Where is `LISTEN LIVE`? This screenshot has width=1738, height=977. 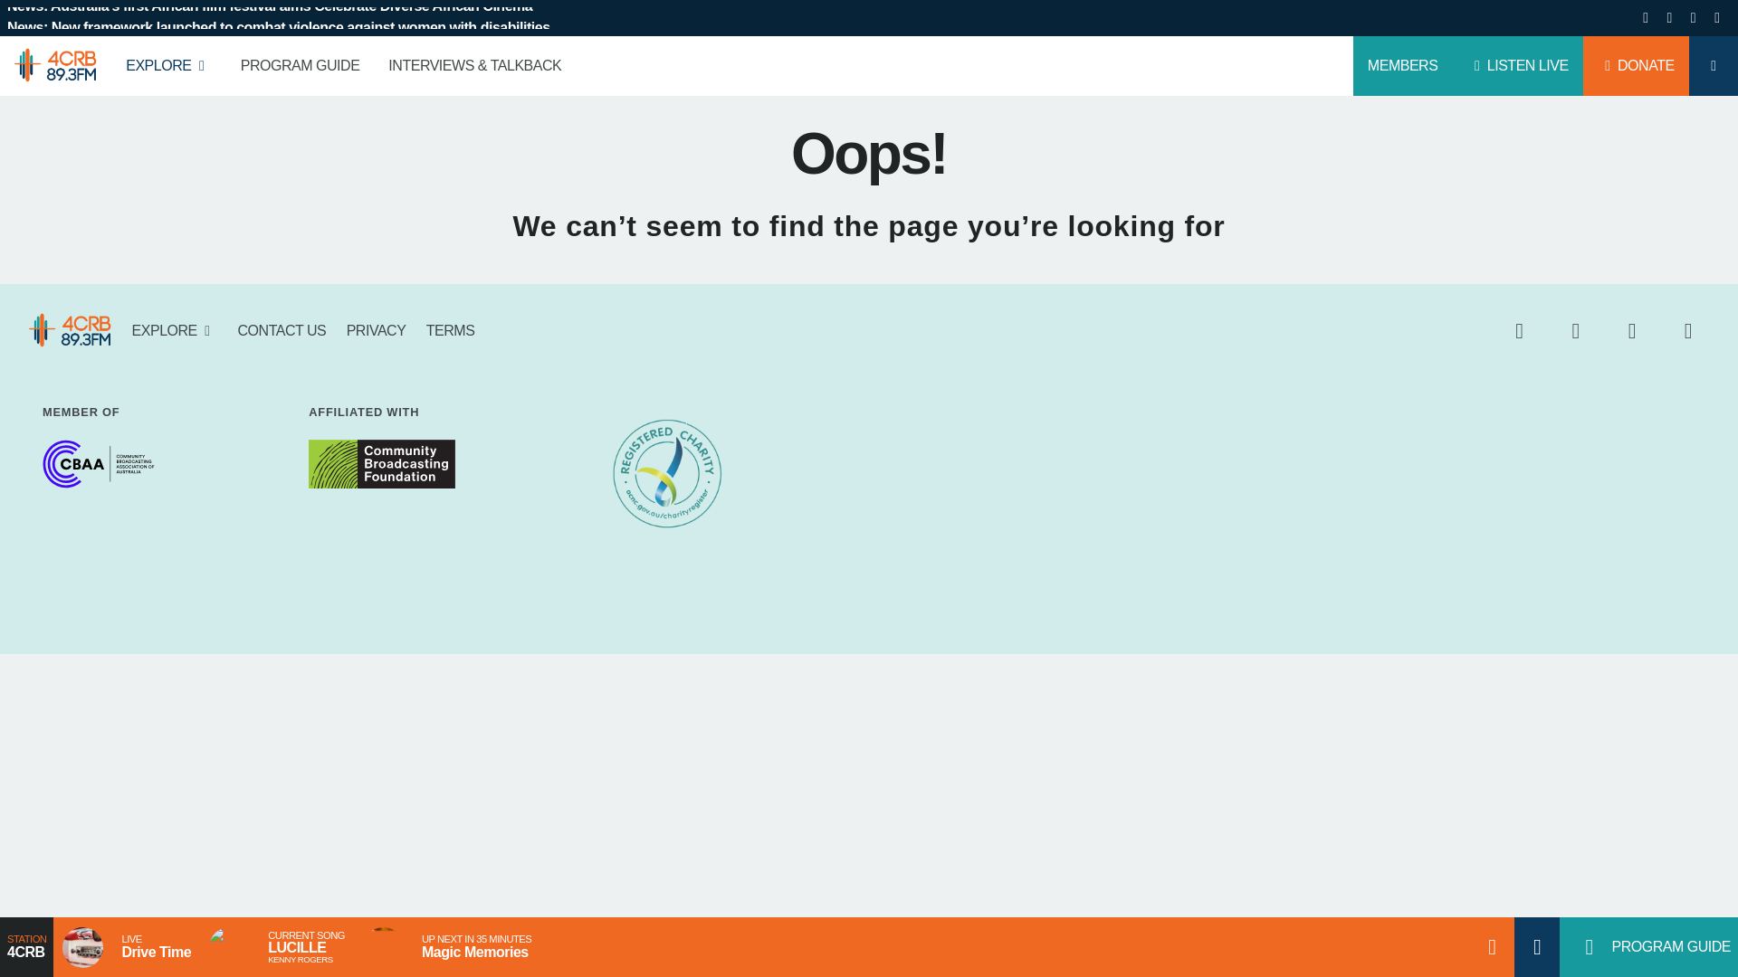
LISTEN LIVE is located at coordinates (1516, 65).